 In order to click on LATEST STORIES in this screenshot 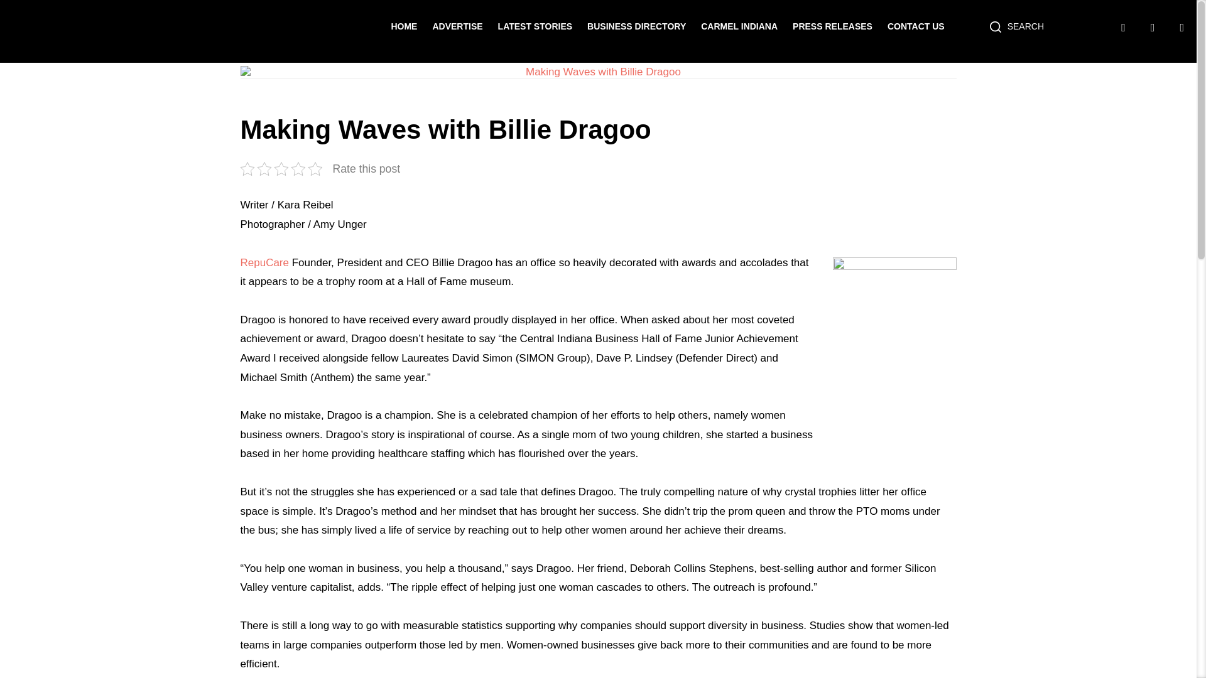, I will do `click(535, 26)`.